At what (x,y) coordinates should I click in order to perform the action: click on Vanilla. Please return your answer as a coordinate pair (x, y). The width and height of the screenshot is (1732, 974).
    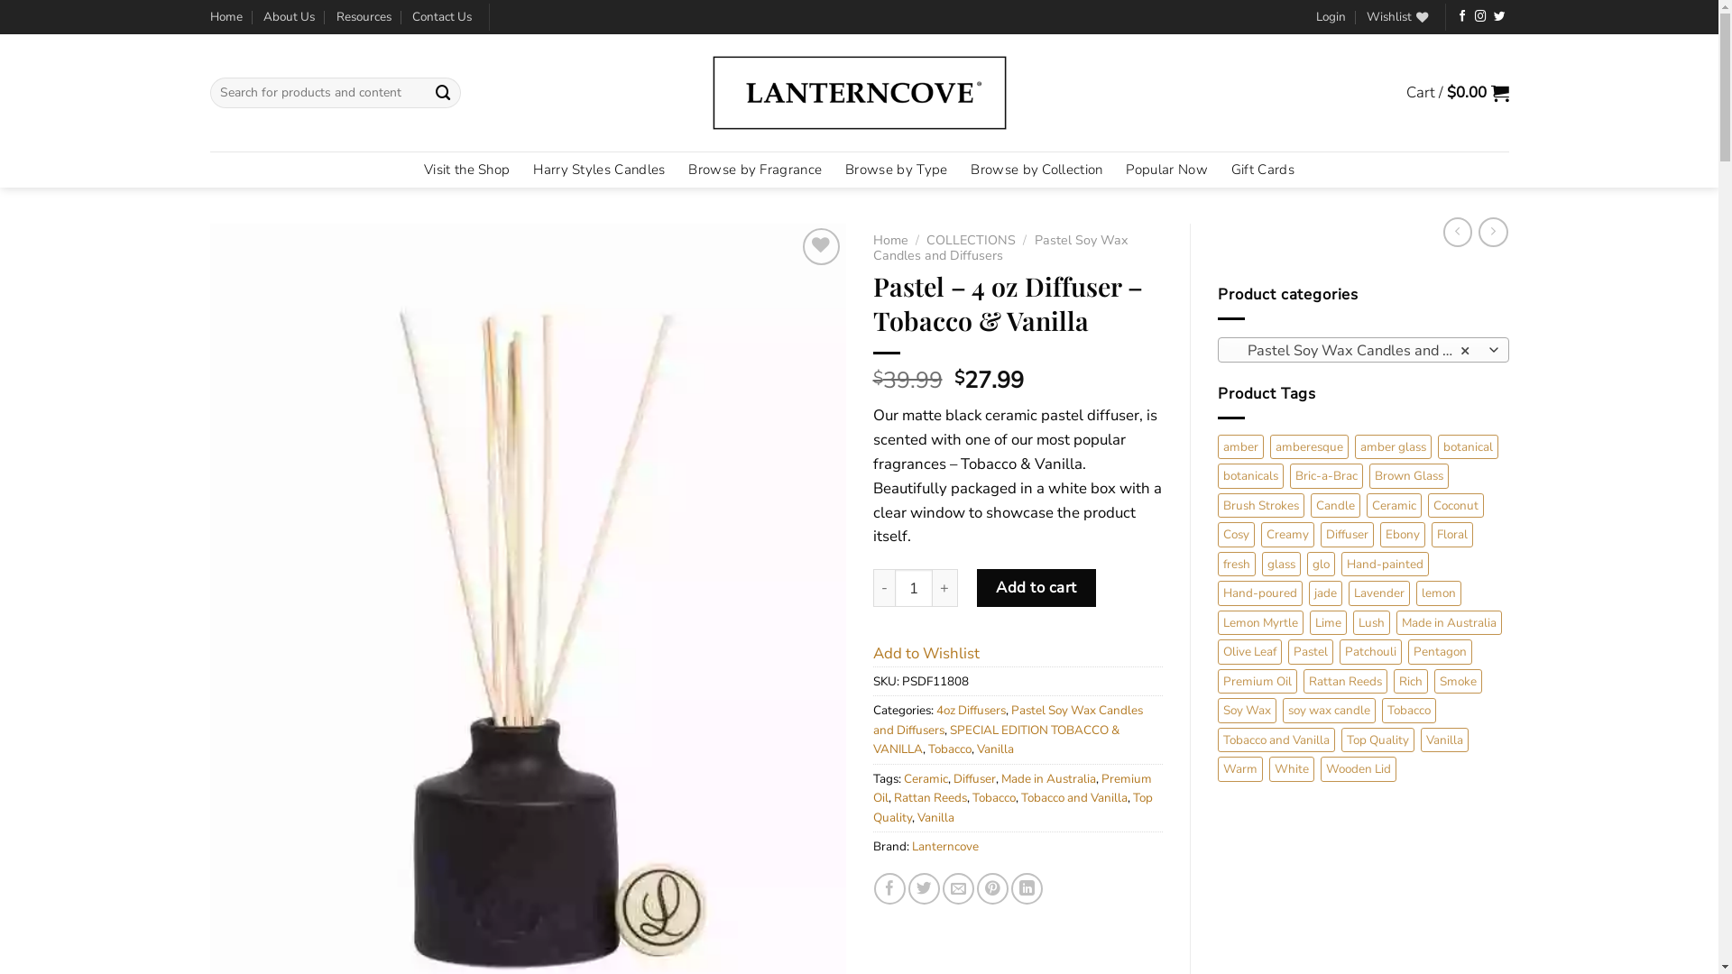
    Looking at the image, I should click on (935, 817).